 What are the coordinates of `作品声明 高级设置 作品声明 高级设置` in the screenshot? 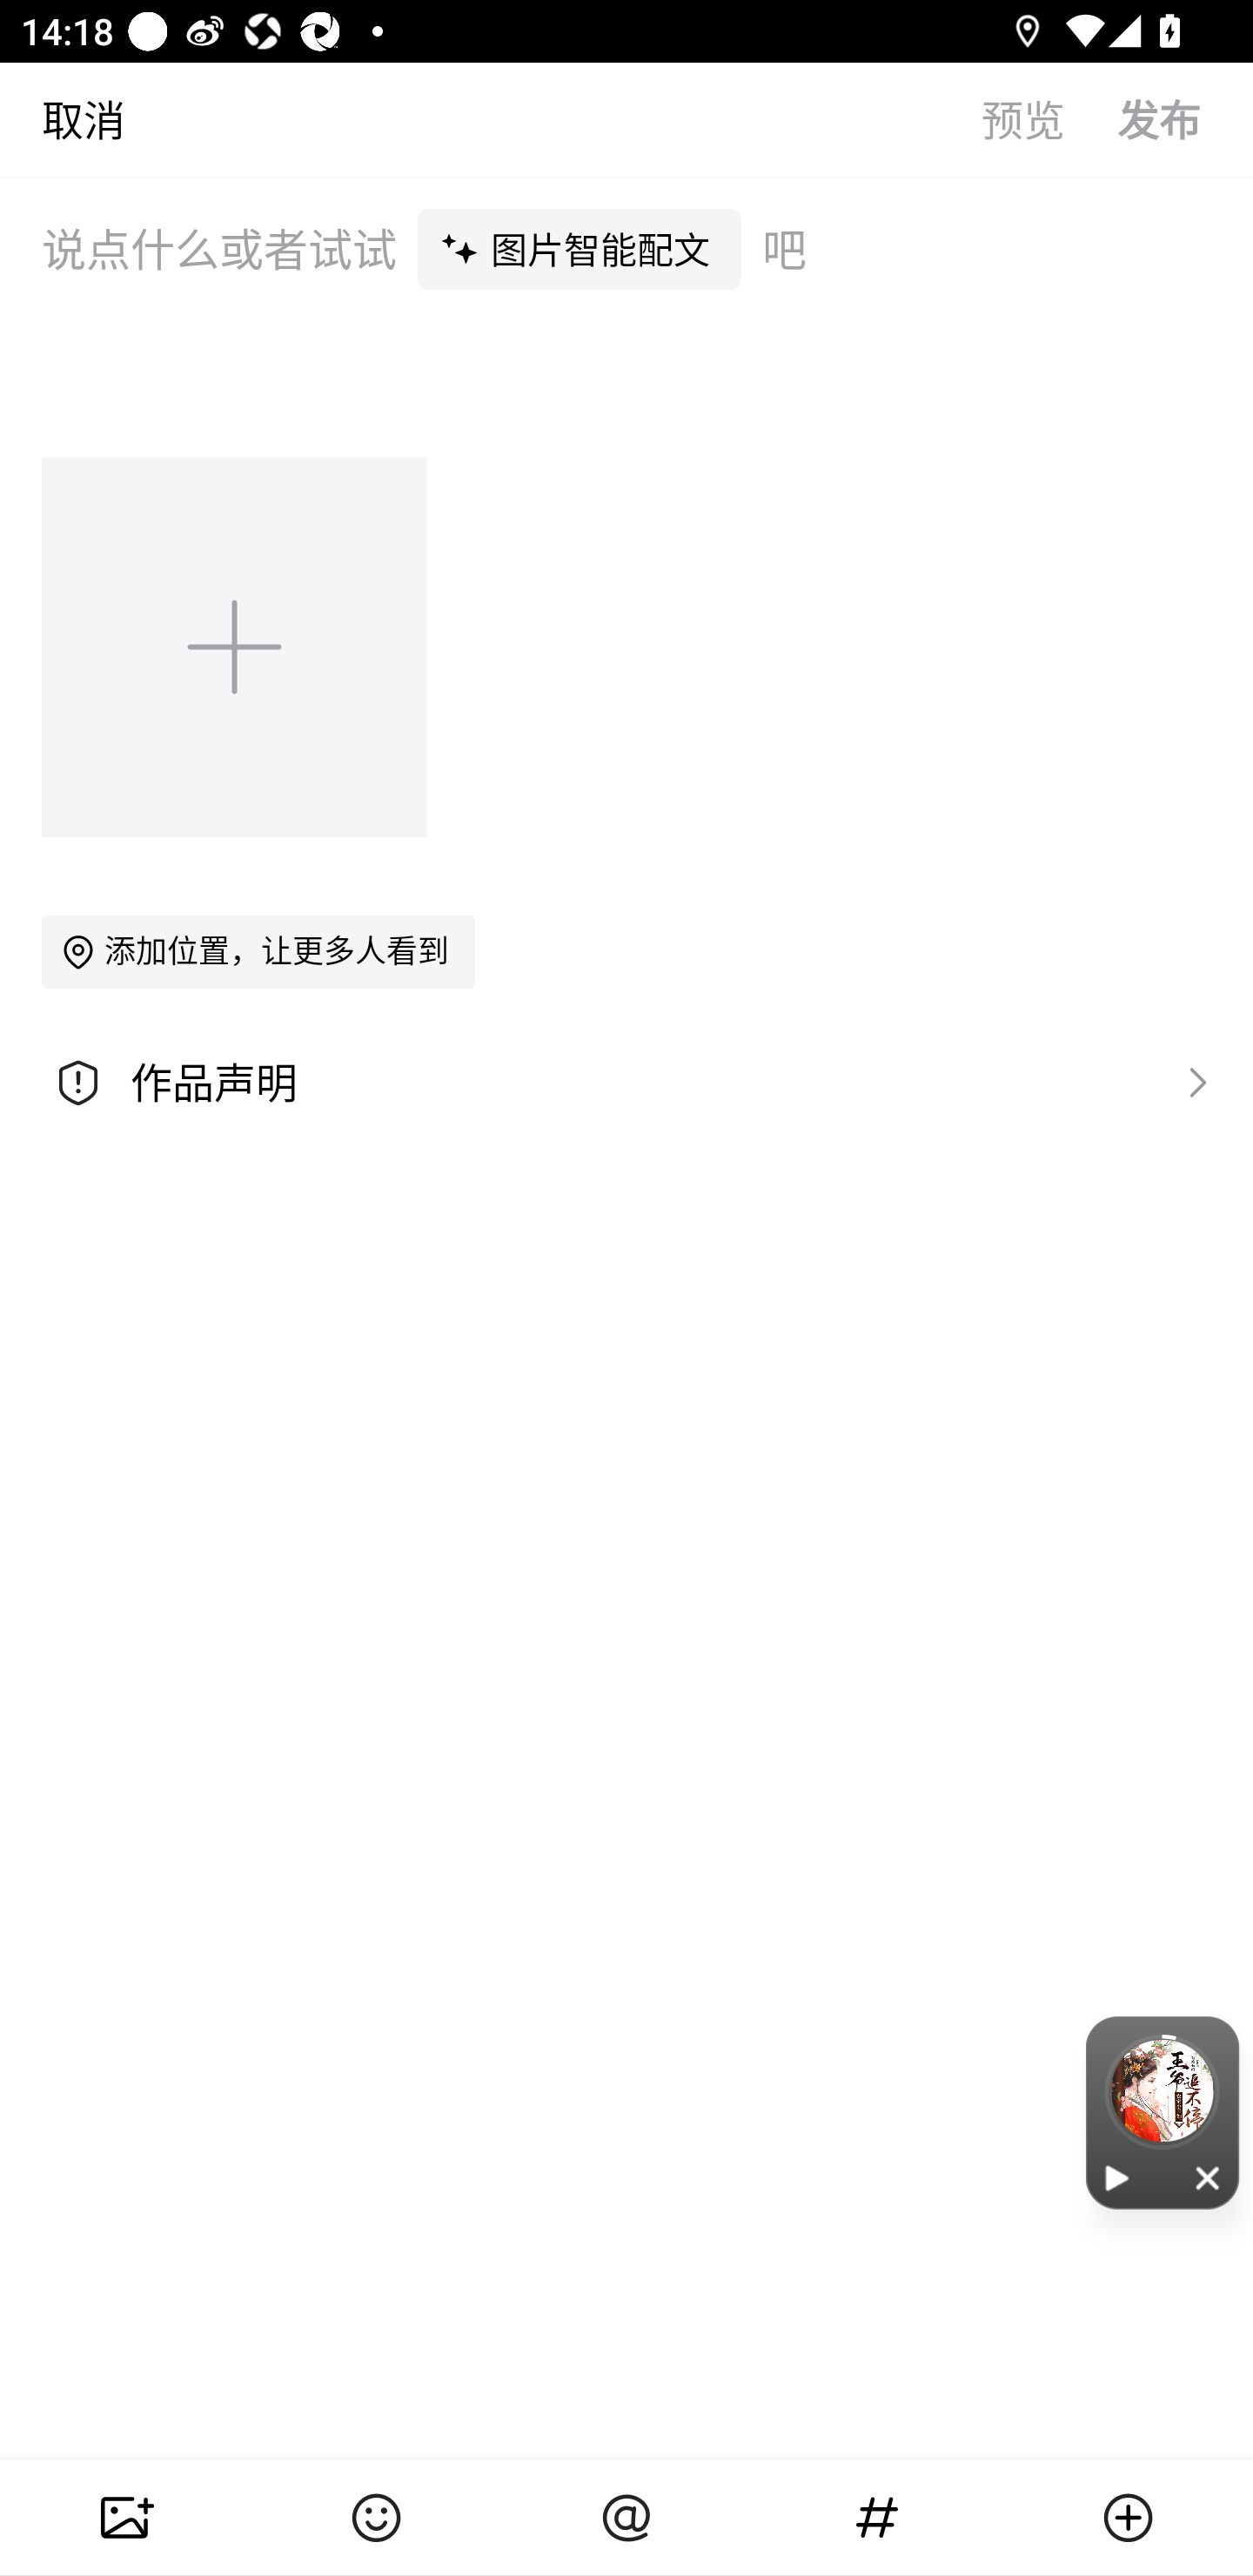 It's located at (626, 1083).